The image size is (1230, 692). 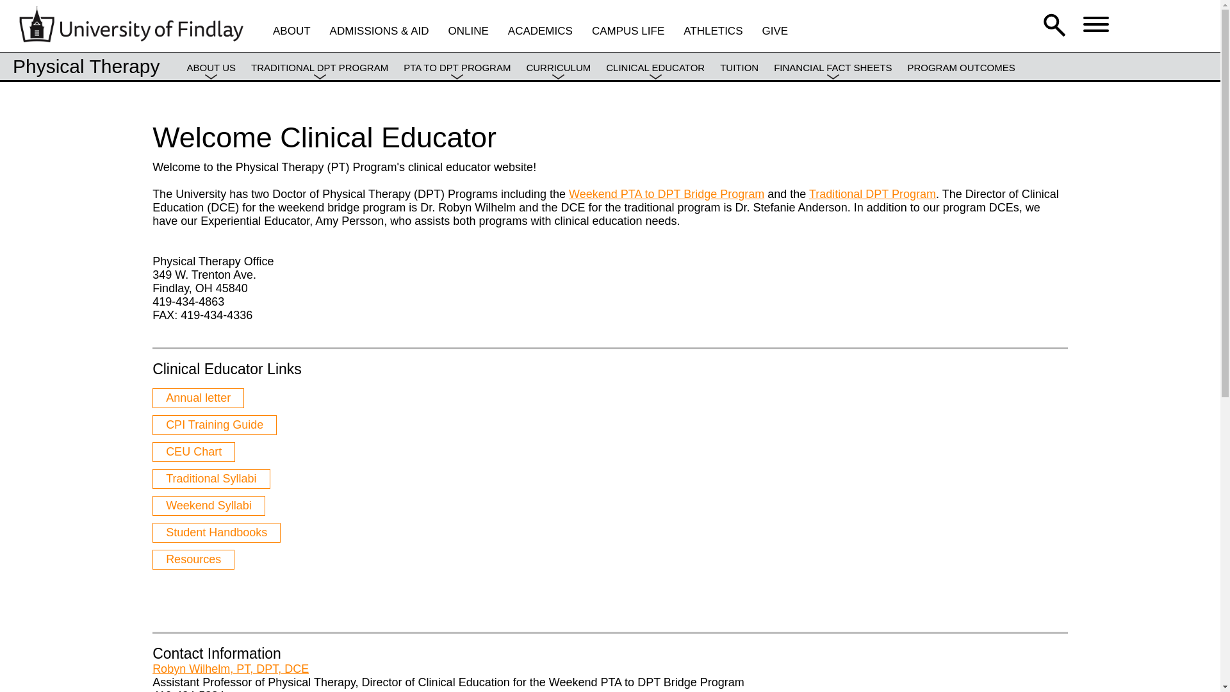 I want to click on FINANCIAL FACT SHEETS, so click(x=833, y=77).